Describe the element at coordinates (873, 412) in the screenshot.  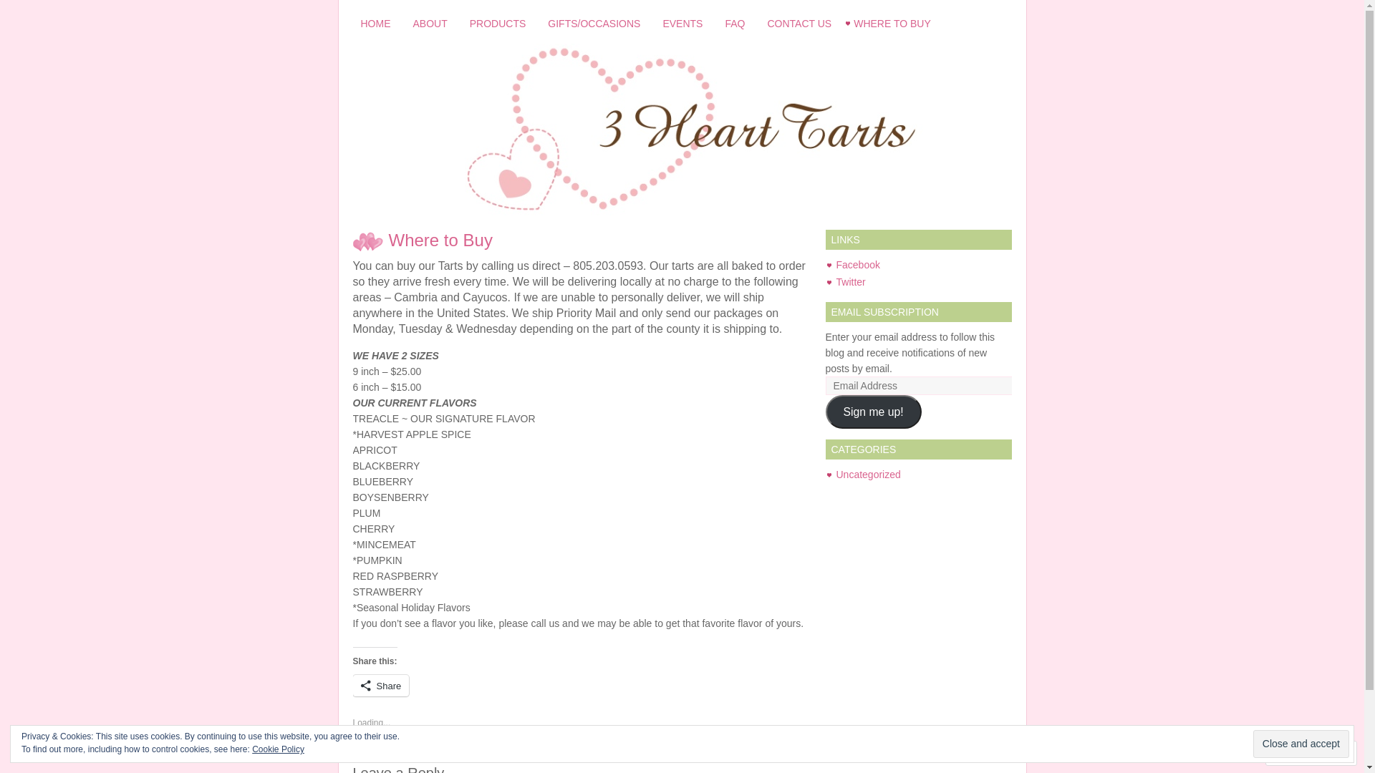
I see `Sign me up!` at that location.